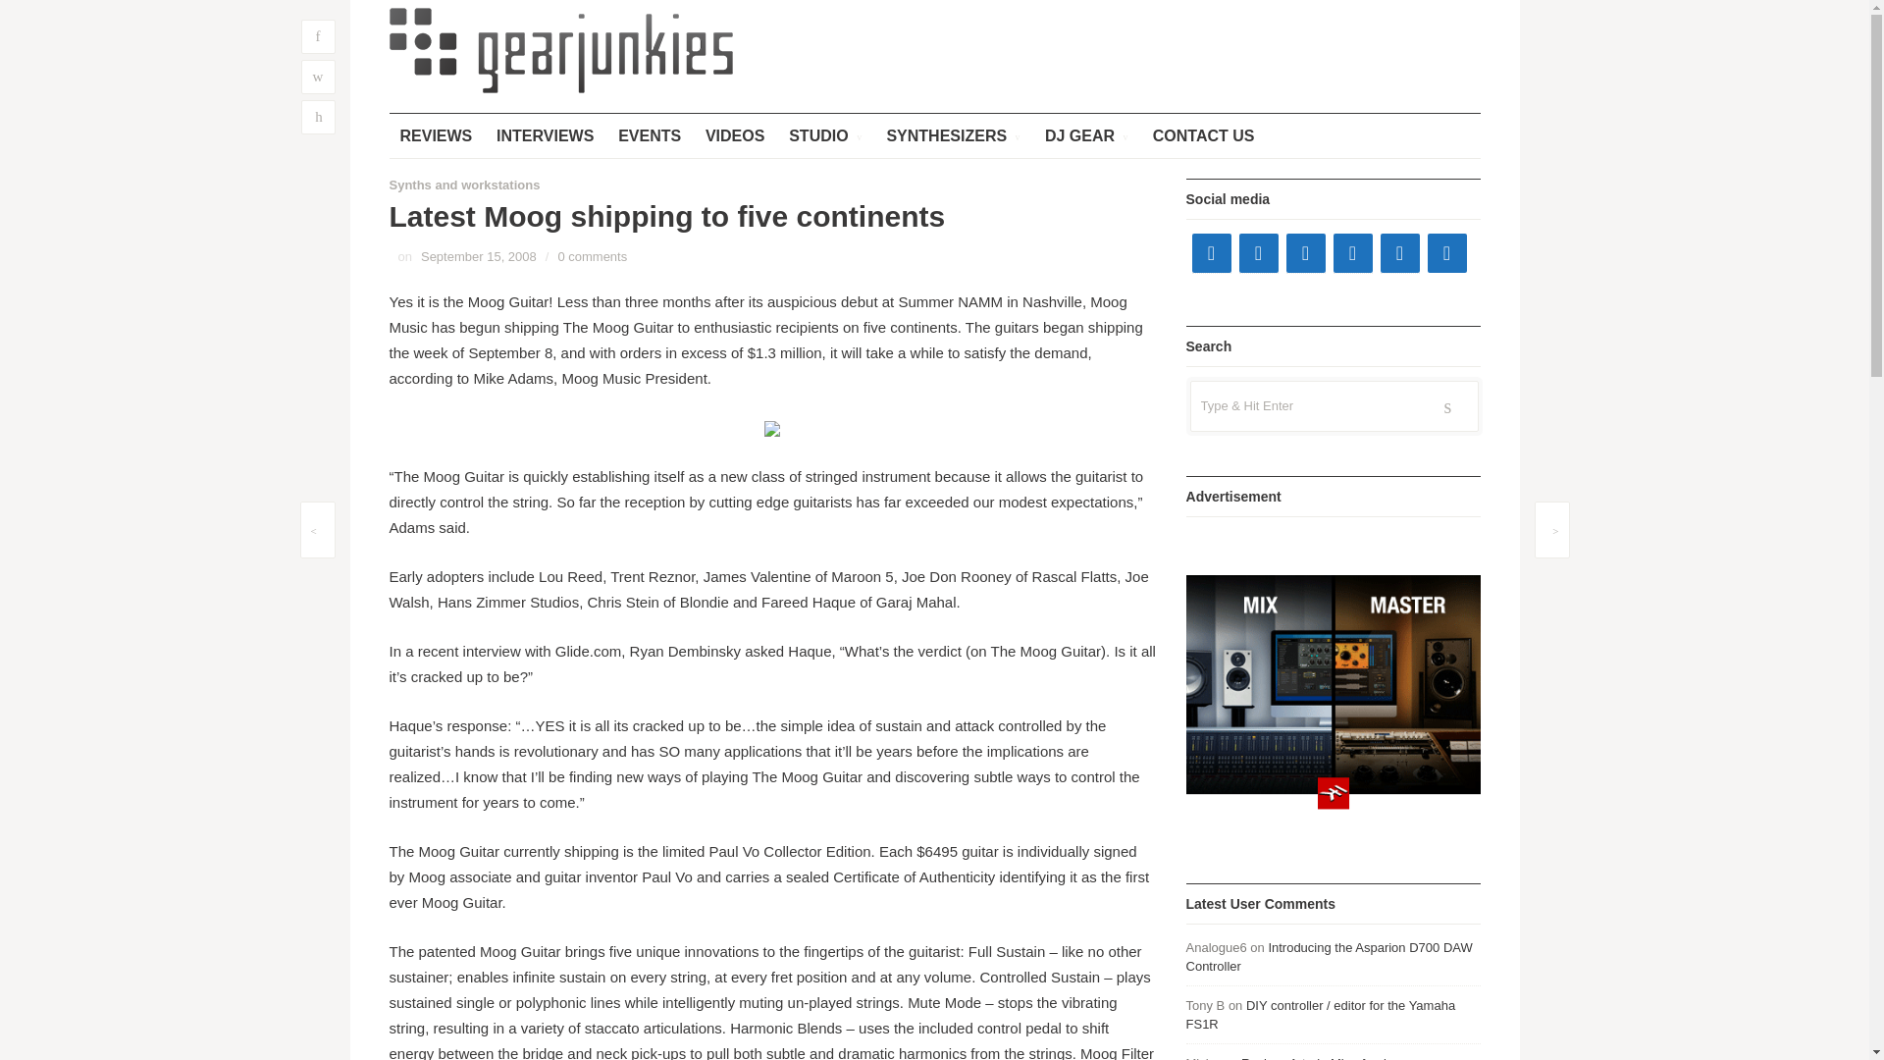 This screenshot has width=1884, height=1060. What do you see at coordinates (953, 135) in the screenshot?
I see `SYNTHESIZERS` at bounding box center [953, 135].